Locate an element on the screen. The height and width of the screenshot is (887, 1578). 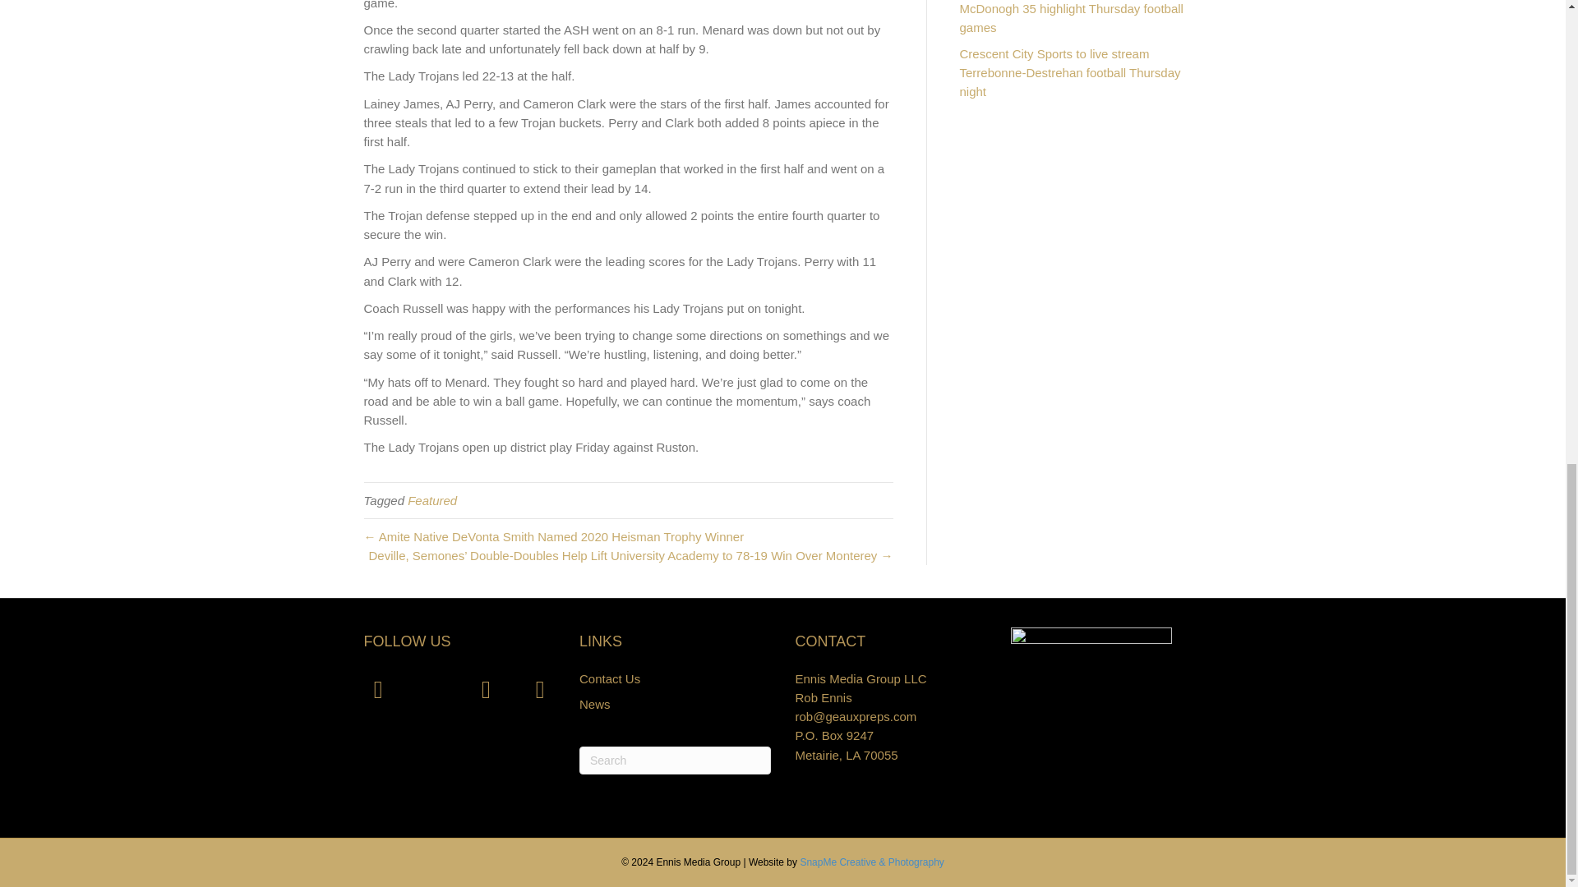
News is located at coordinates (595, 704).